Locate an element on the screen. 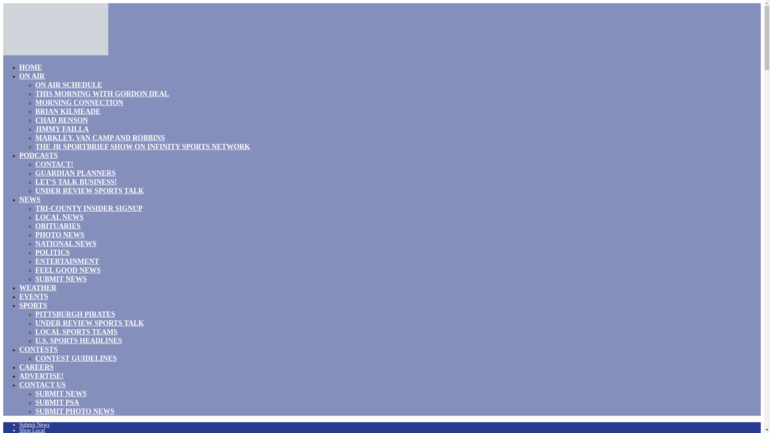 This screenshot has width=770, height=433. POLITICS is located at coordinates (53, 252).